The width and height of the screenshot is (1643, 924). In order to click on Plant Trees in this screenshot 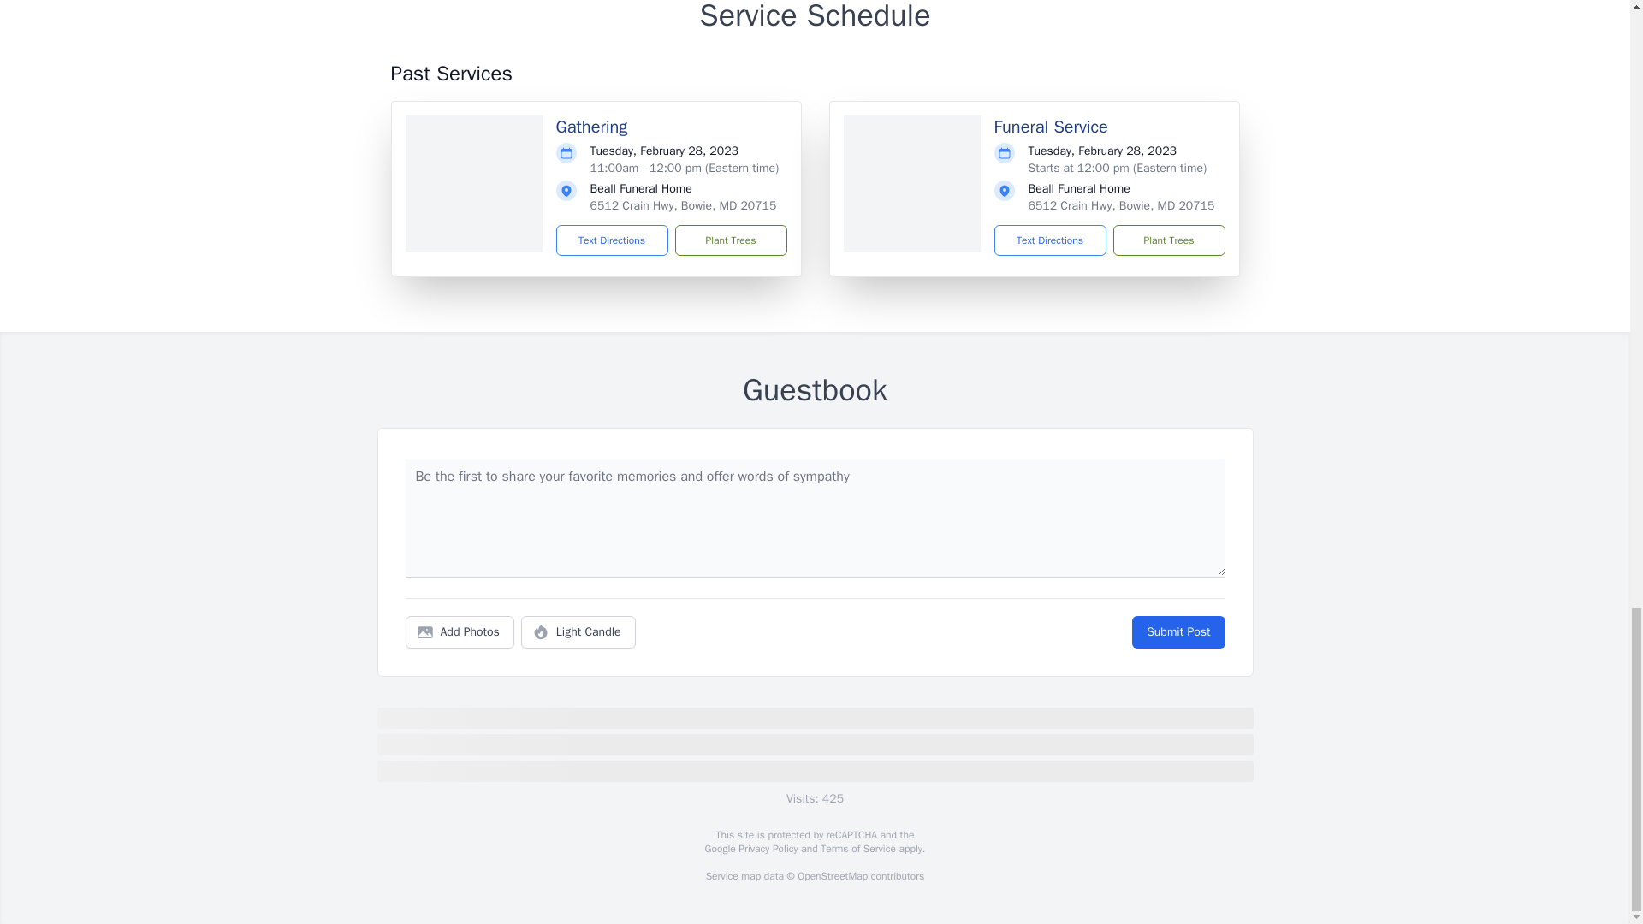, I will do `click(1167, 240)`.